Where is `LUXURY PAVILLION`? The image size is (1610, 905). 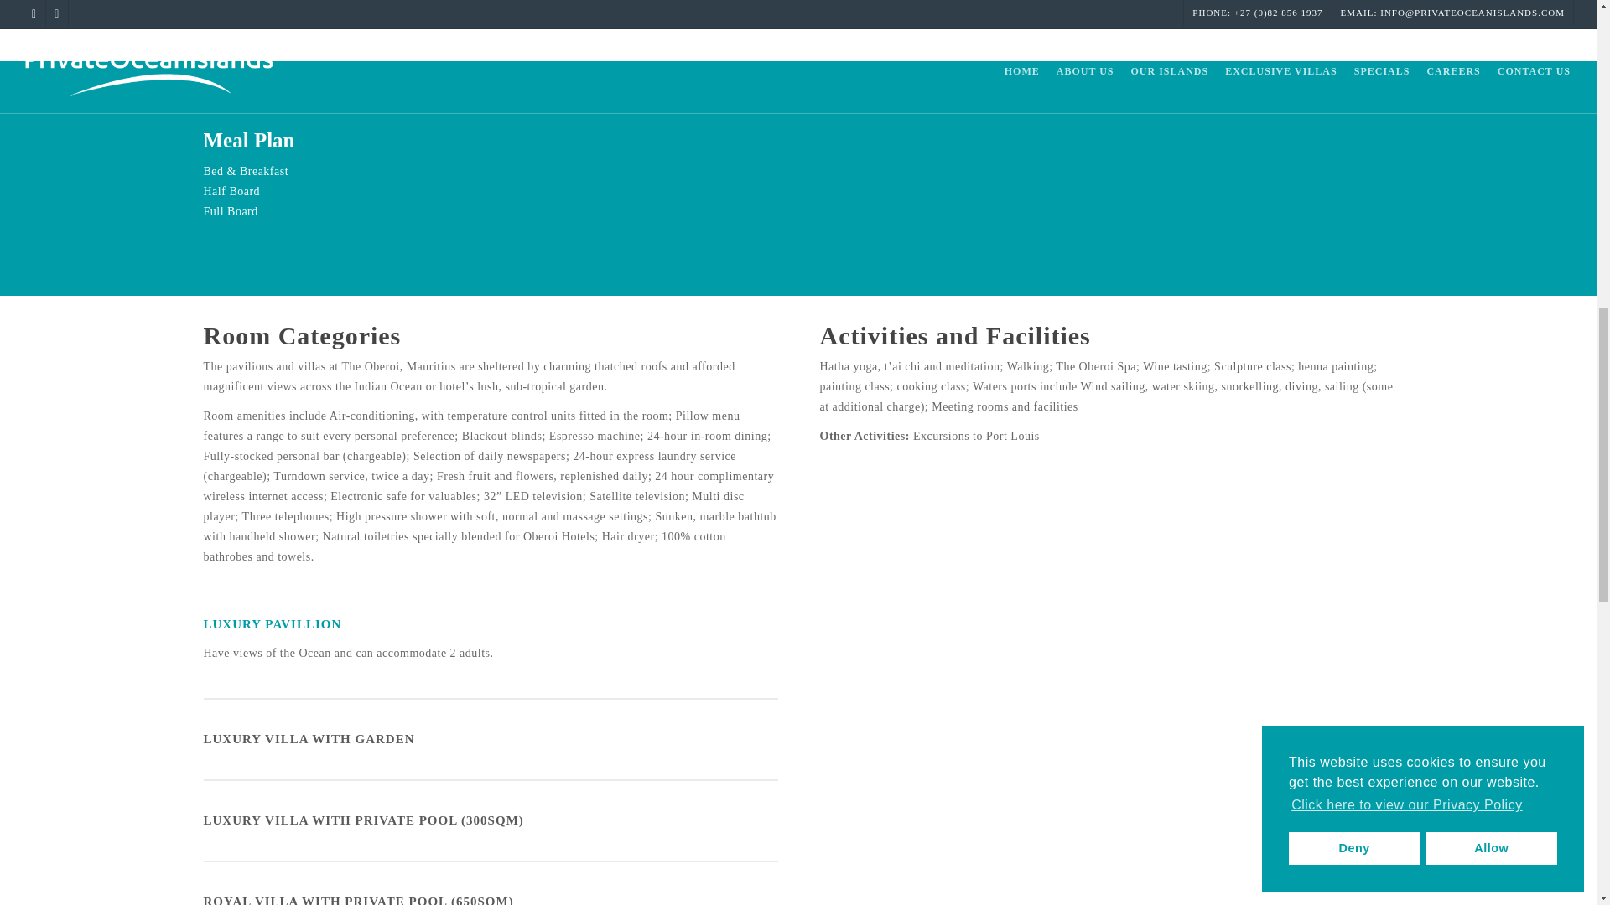 LUXURY PAVILLION is located at coordinates (490, 622).